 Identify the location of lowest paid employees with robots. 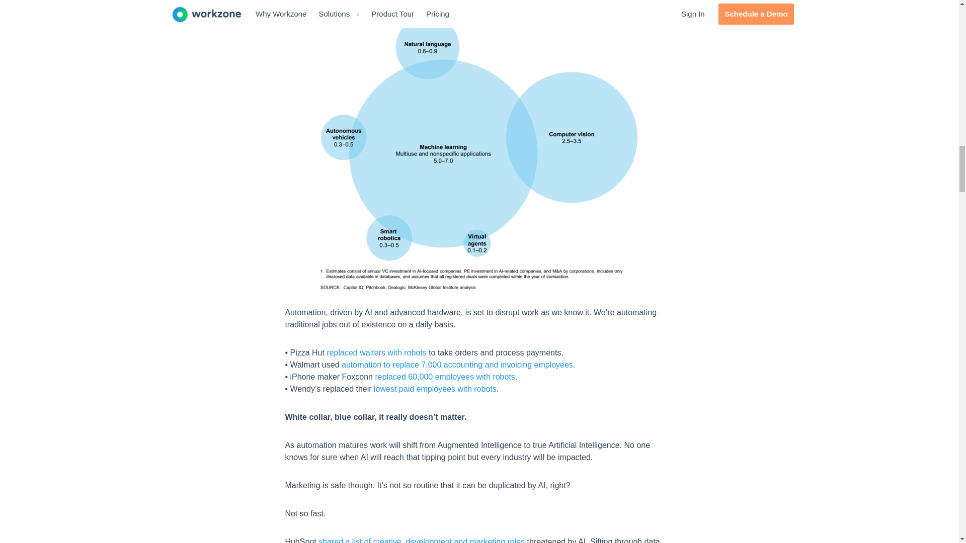
(435, 388).